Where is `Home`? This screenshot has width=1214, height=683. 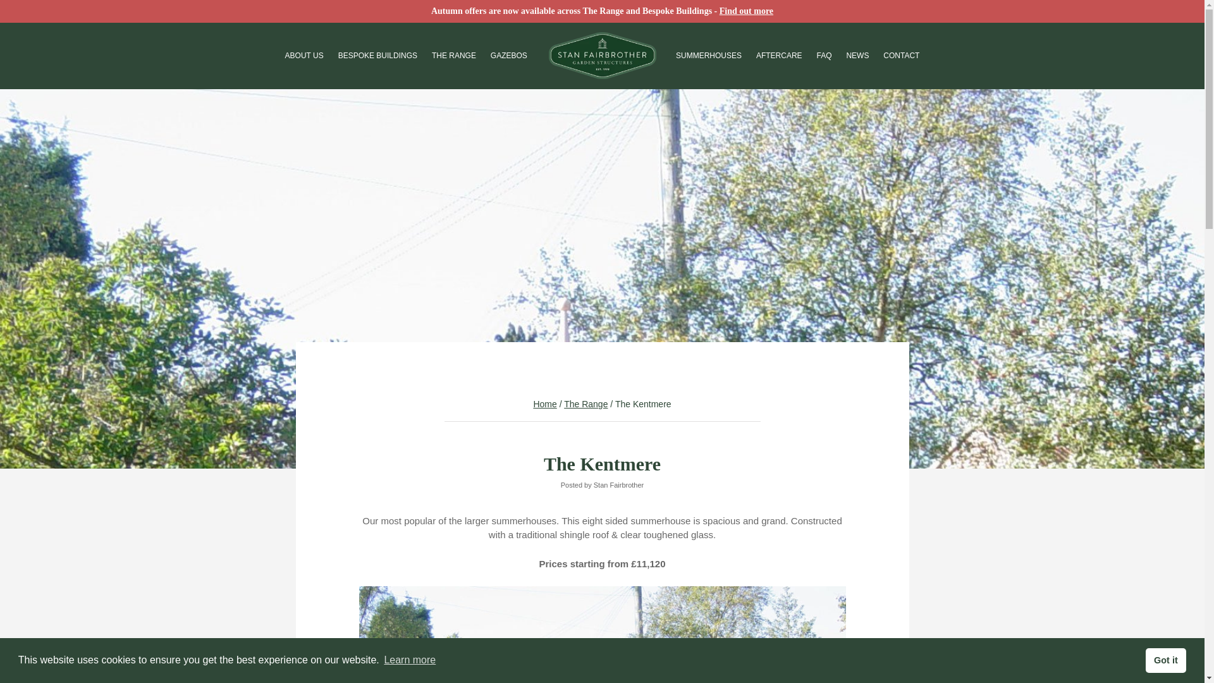
Home is located at coordinates (544, 403).